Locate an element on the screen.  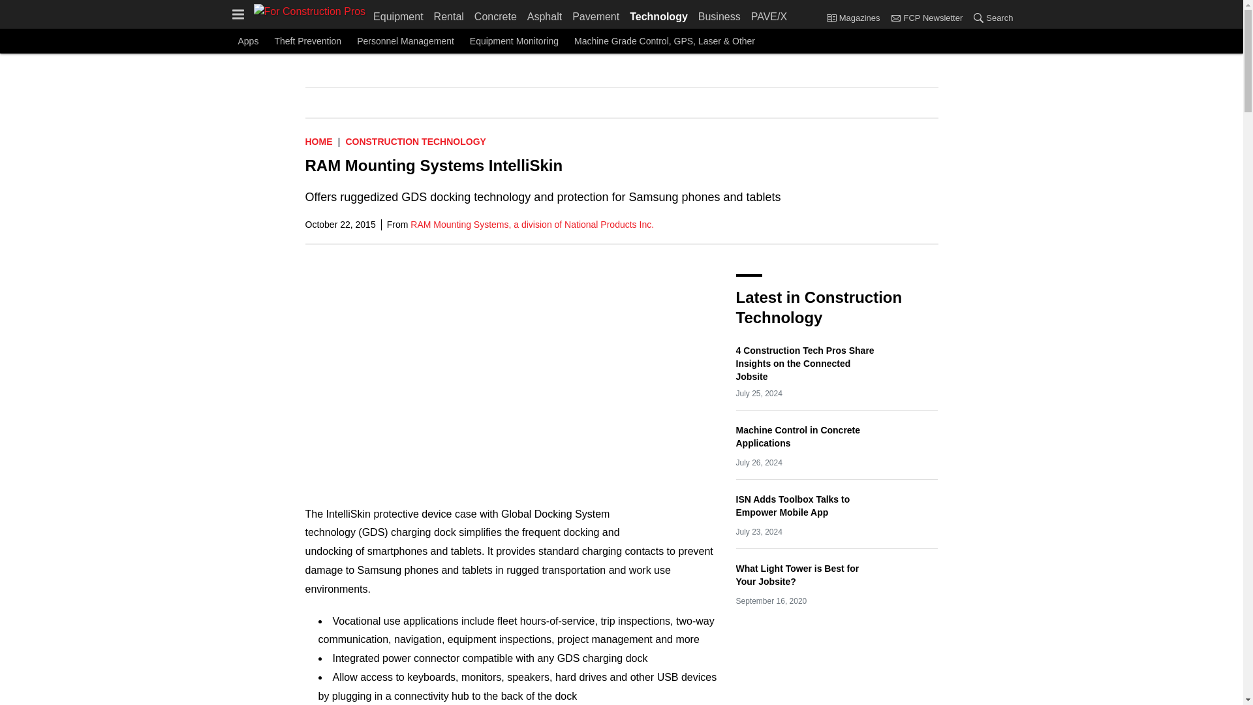
Equipment Monitoring is located at coordinates (514, 40).